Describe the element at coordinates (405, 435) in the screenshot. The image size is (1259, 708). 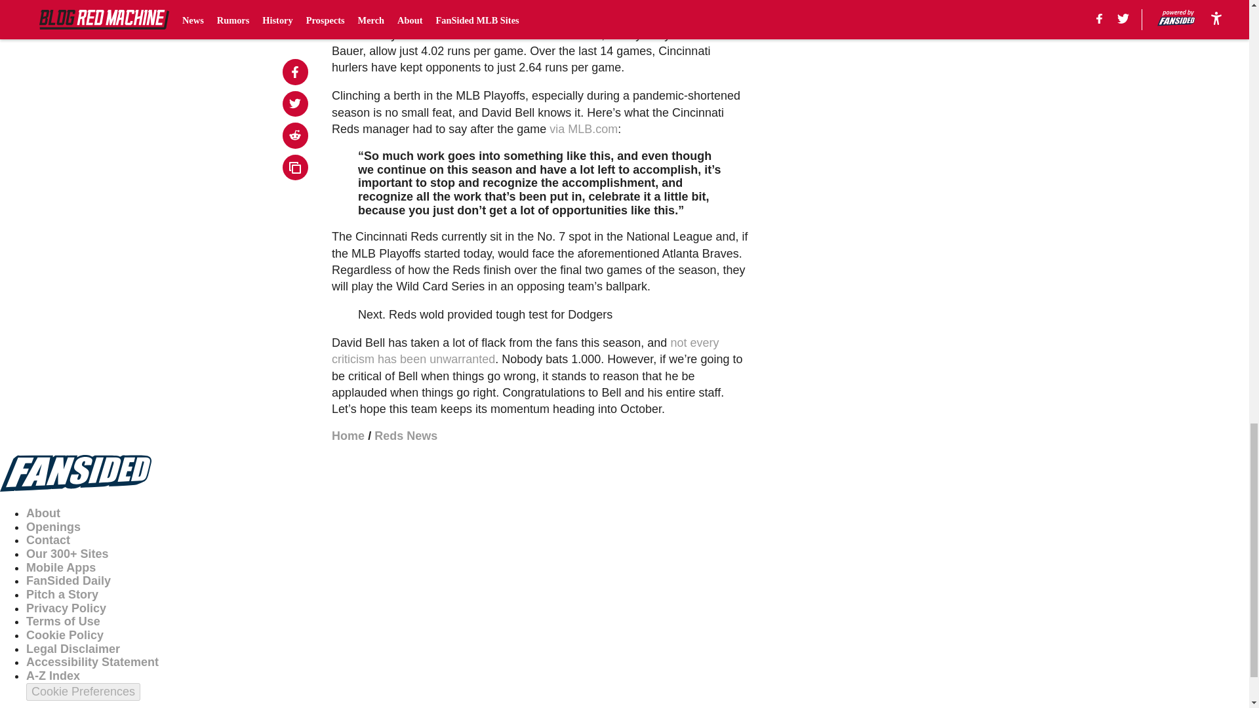
I see `Reds News` at that location.